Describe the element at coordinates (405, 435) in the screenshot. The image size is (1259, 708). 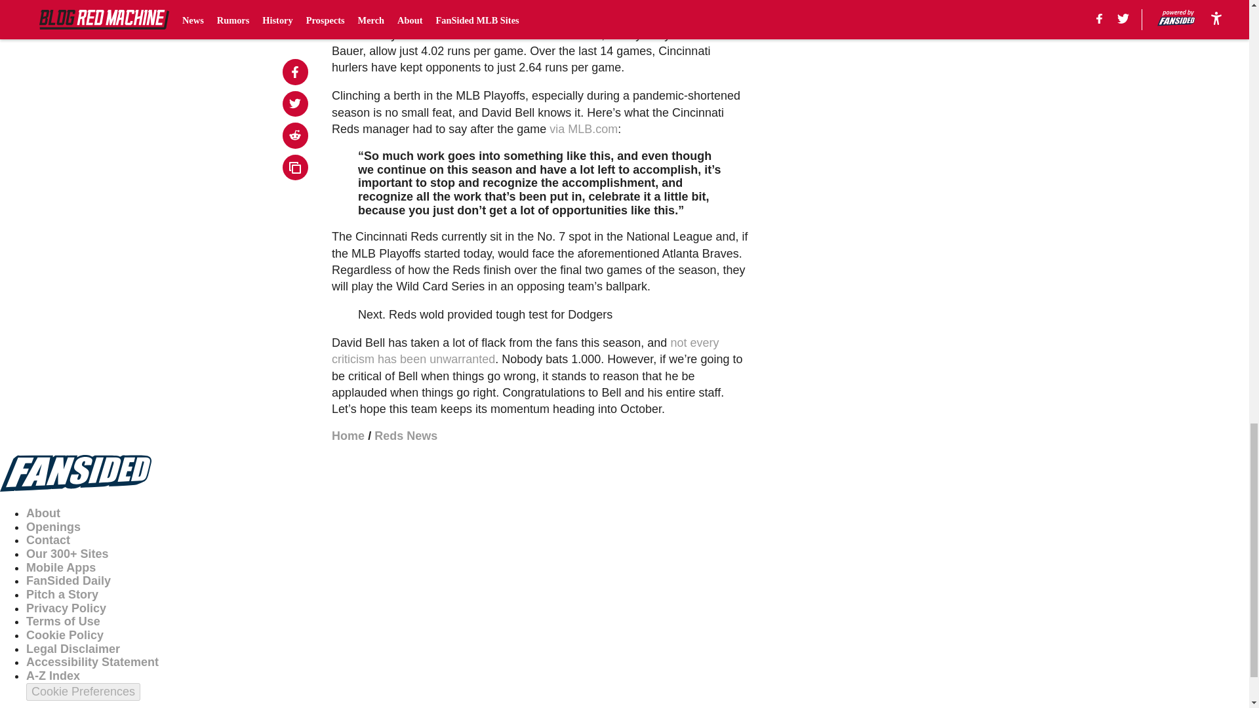
I see `Reds News` at that location.